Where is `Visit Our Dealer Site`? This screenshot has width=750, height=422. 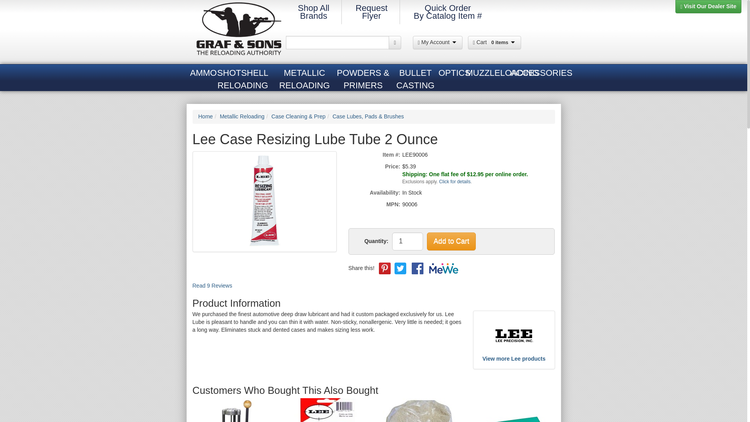 Visit Our Dealer Site is located at coordinates (709, 6).